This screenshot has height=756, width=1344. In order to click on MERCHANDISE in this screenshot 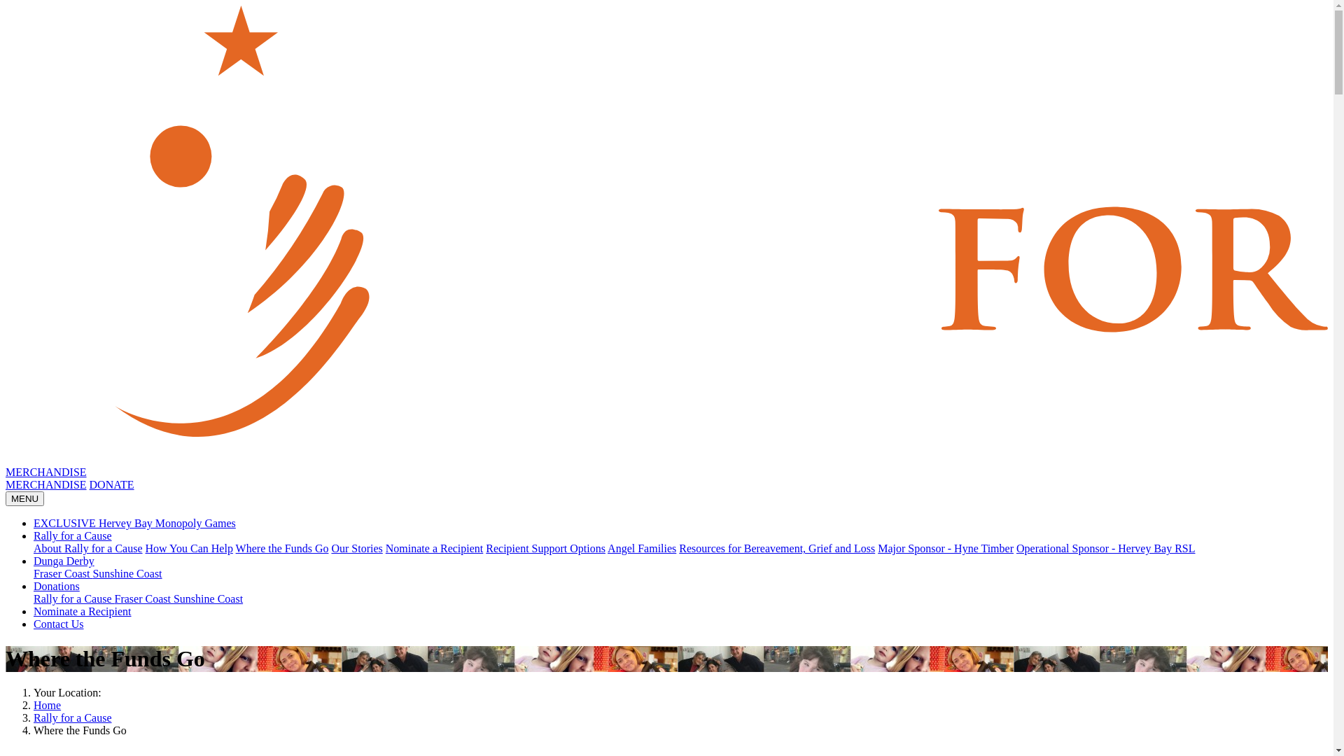, I will do `click(46, 472)`.